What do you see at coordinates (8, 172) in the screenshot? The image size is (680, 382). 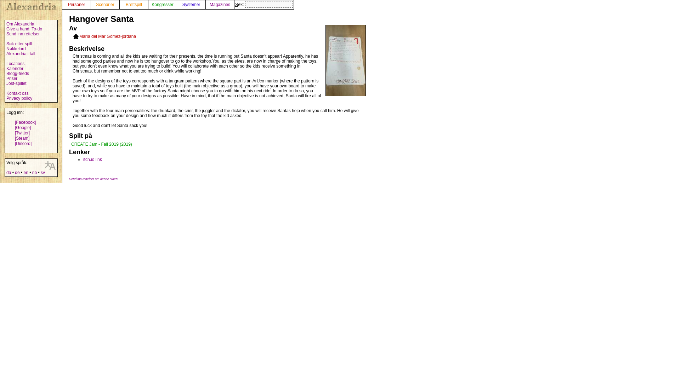 I see `dansk` at bounding box center [8, 172].